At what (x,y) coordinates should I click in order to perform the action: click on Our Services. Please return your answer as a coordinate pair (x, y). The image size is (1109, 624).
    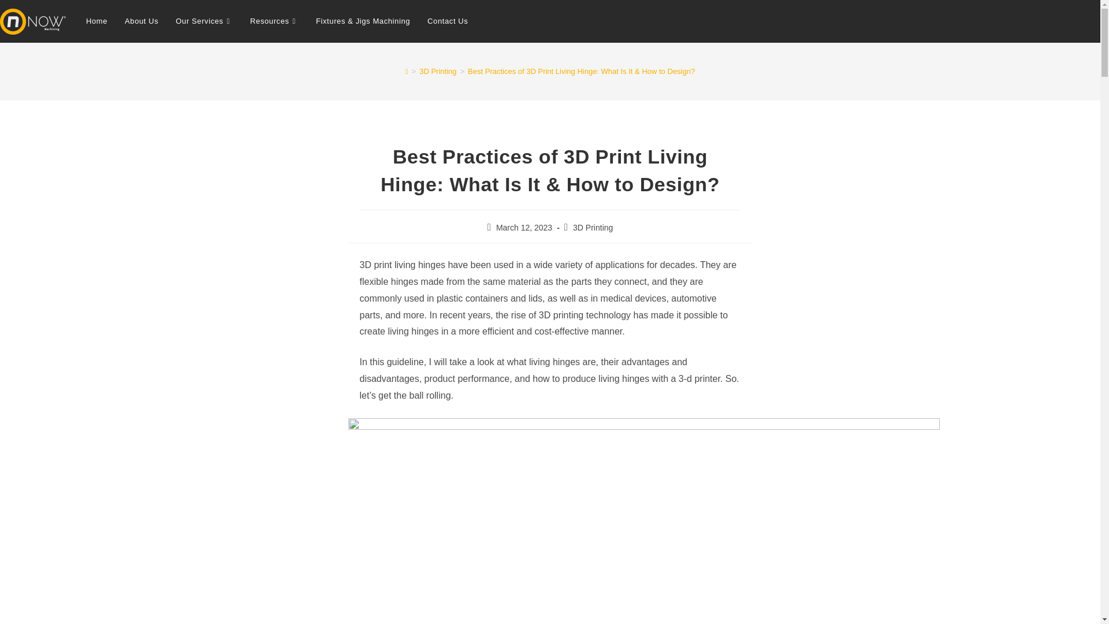
    Looking at the image, I should click on (204, 21).